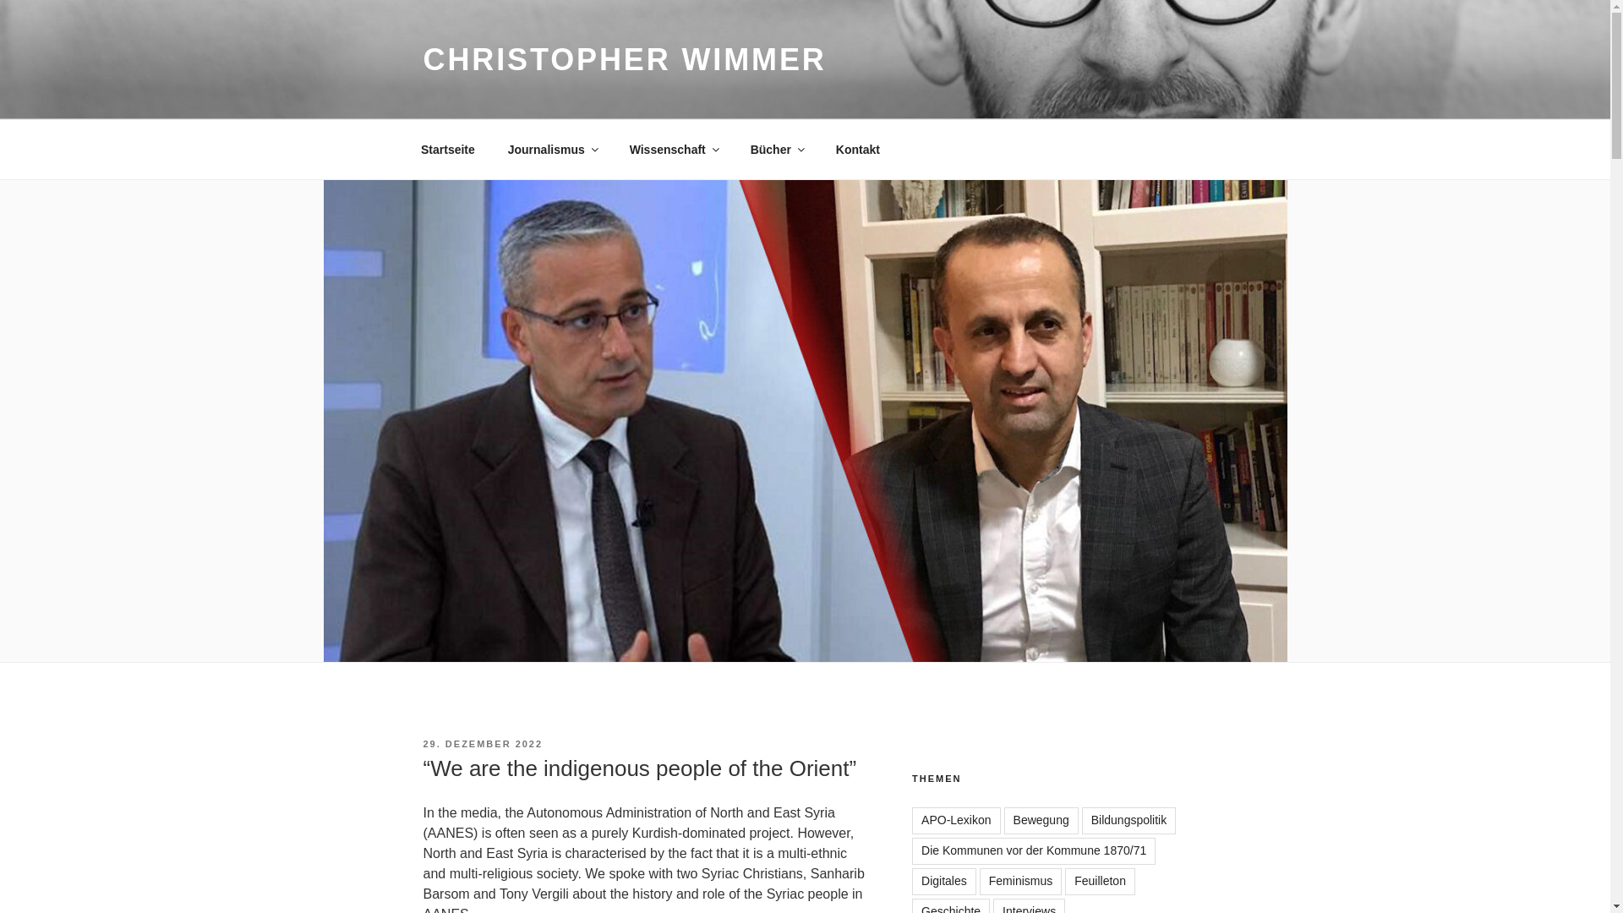  Describe the element at coordinates (482, 743) in the screenshot. I see `29. DEZEMBER 2022` at that location.